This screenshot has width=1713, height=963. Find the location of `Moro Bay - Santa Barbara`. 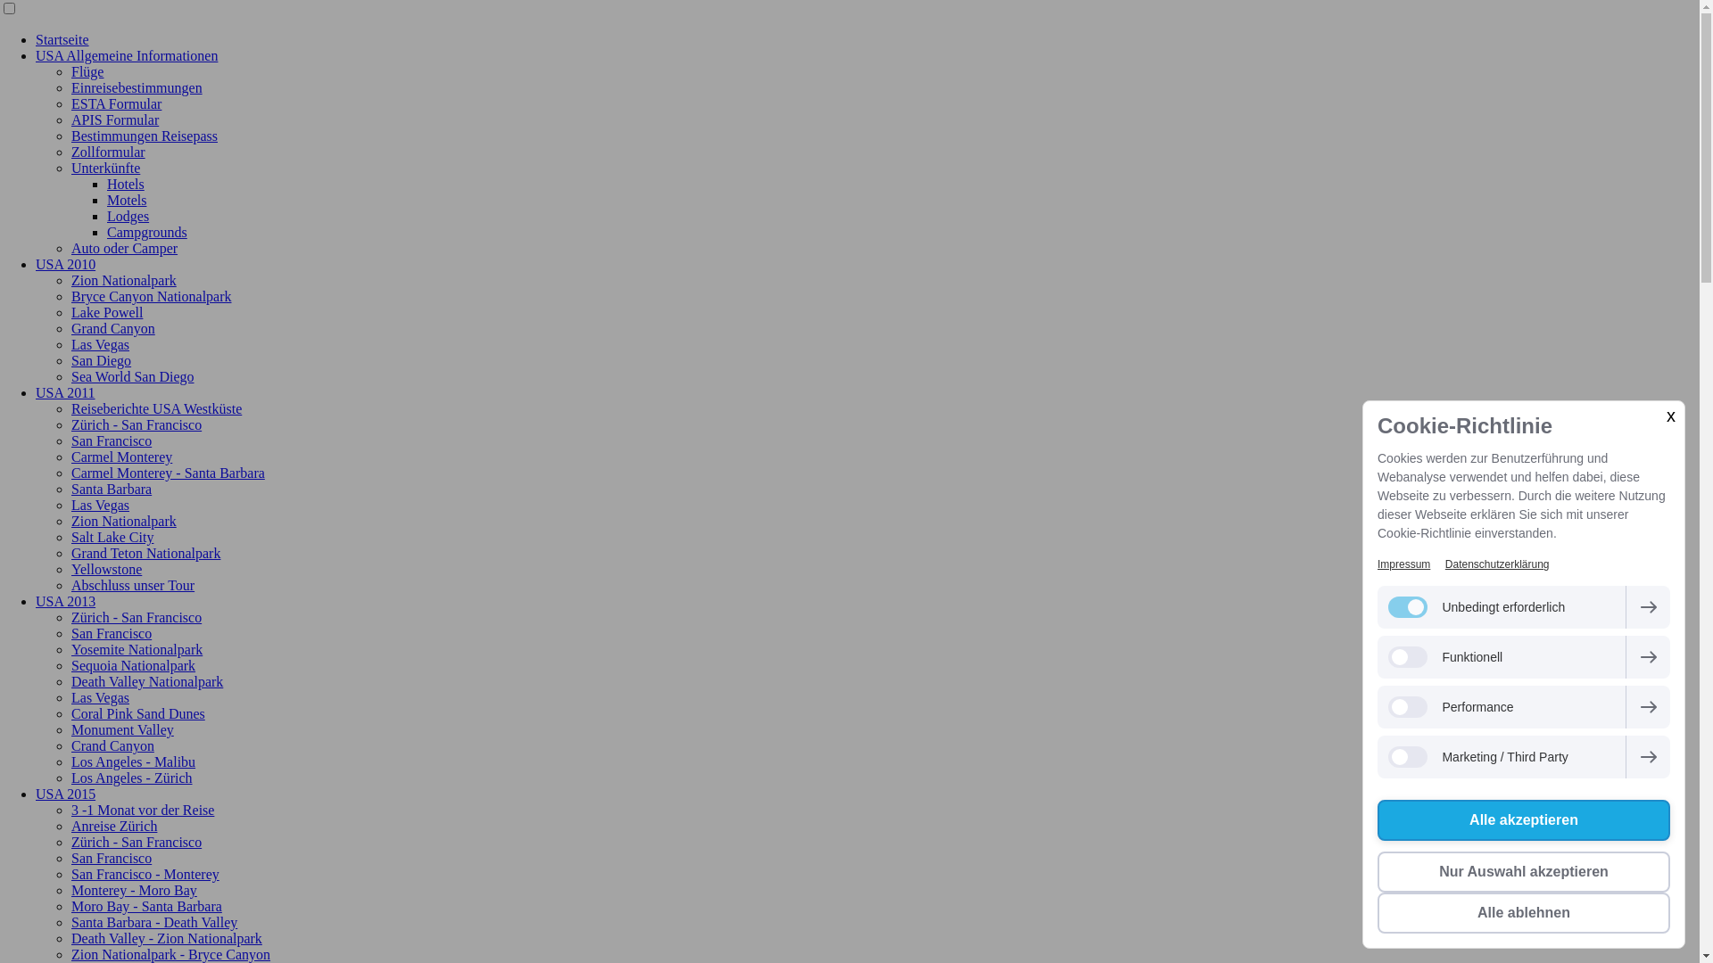

Moro Bay - Santa Barbara is located at coordinates (146, 906).